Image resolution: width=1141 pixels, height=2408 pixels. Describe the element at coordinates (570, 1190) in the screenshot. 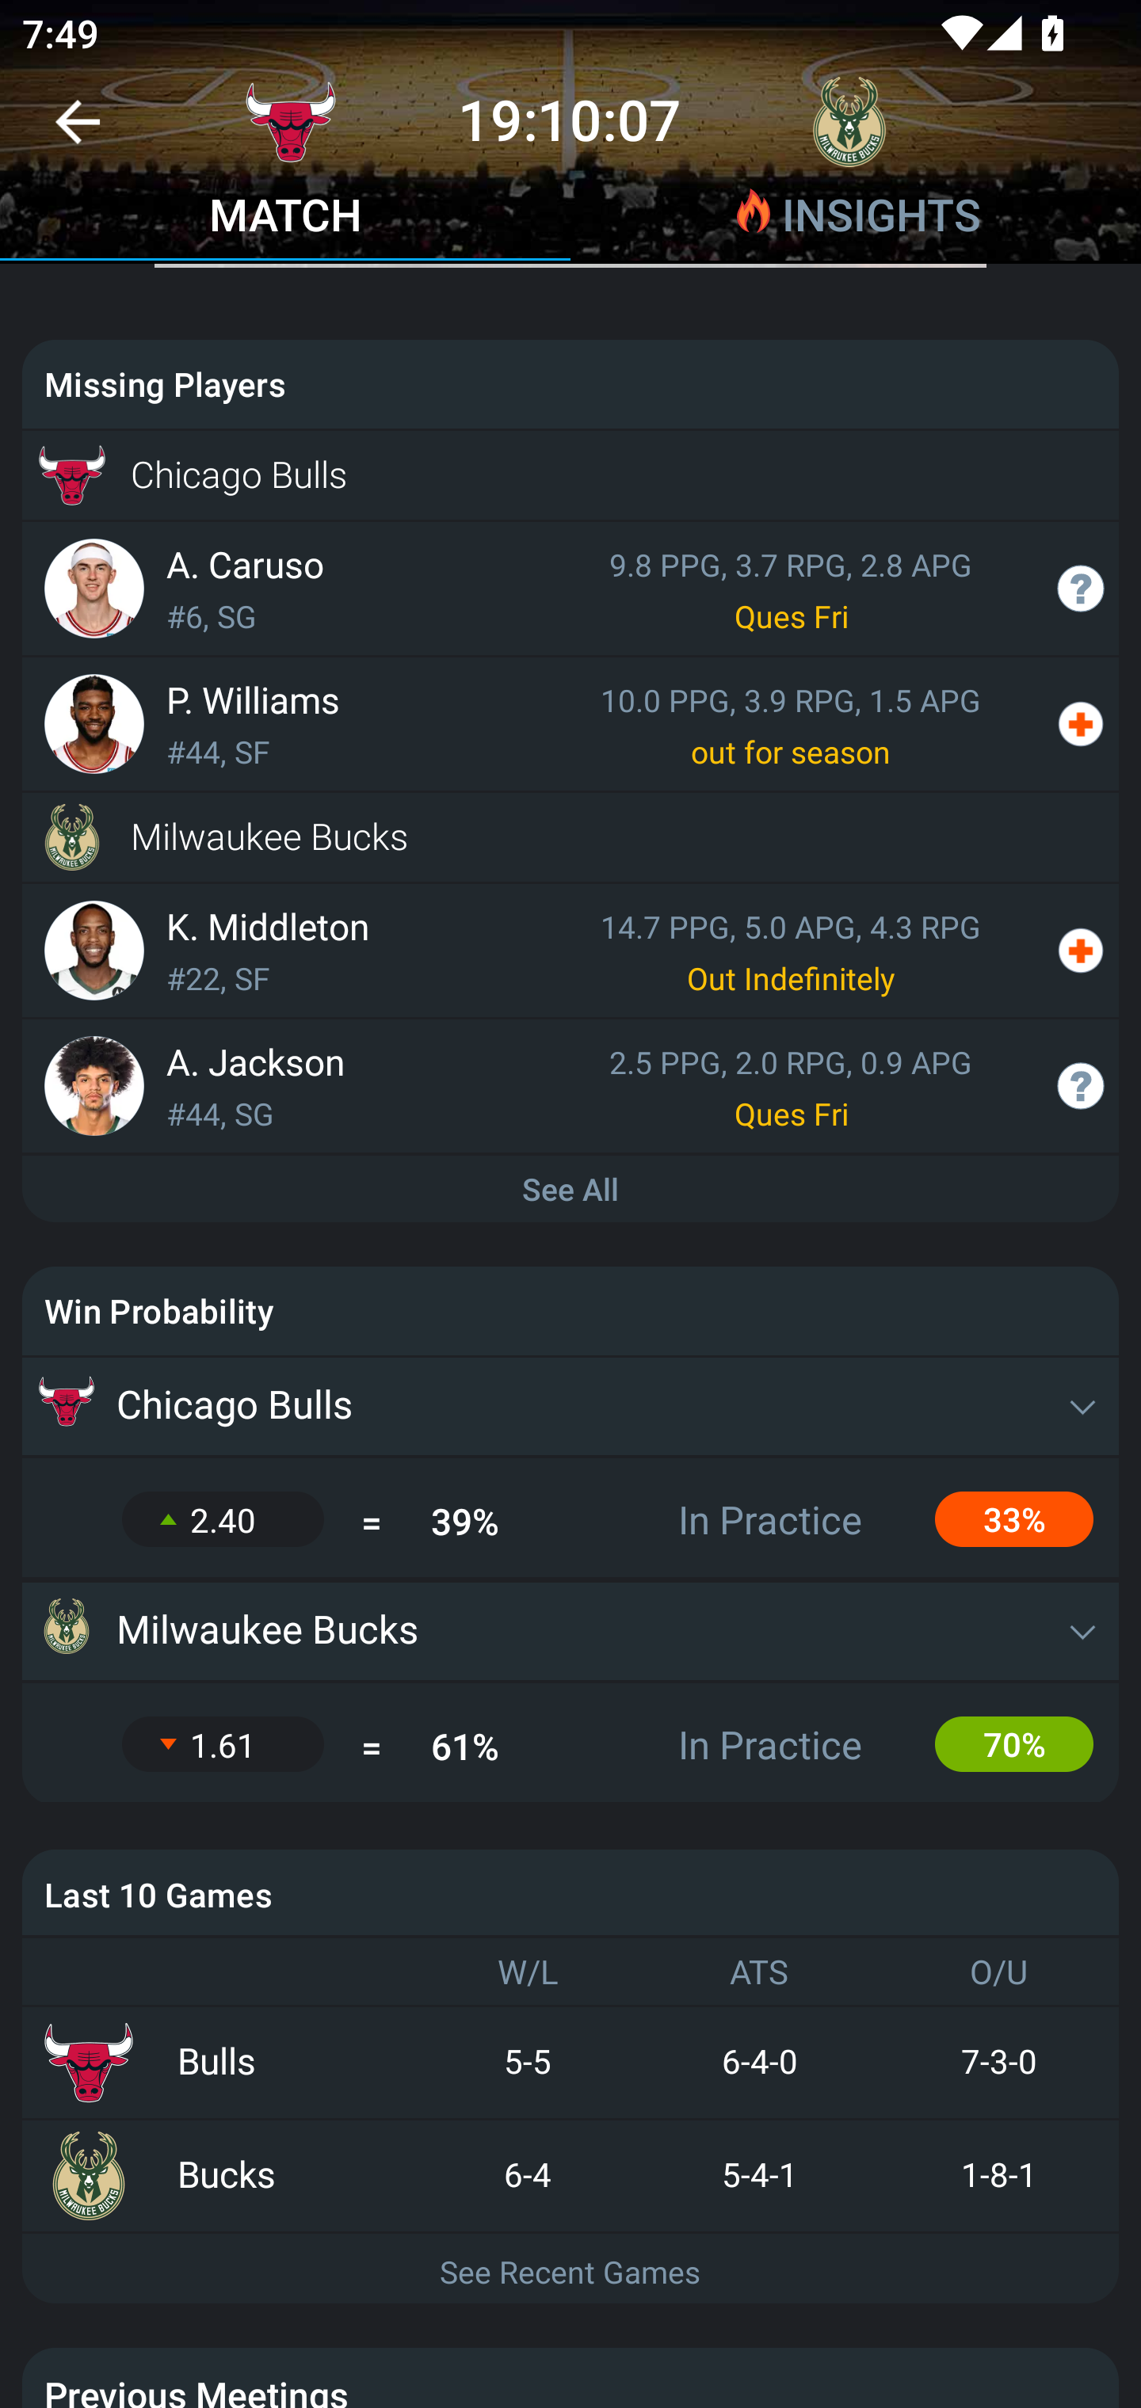

I see `See All` at that location.